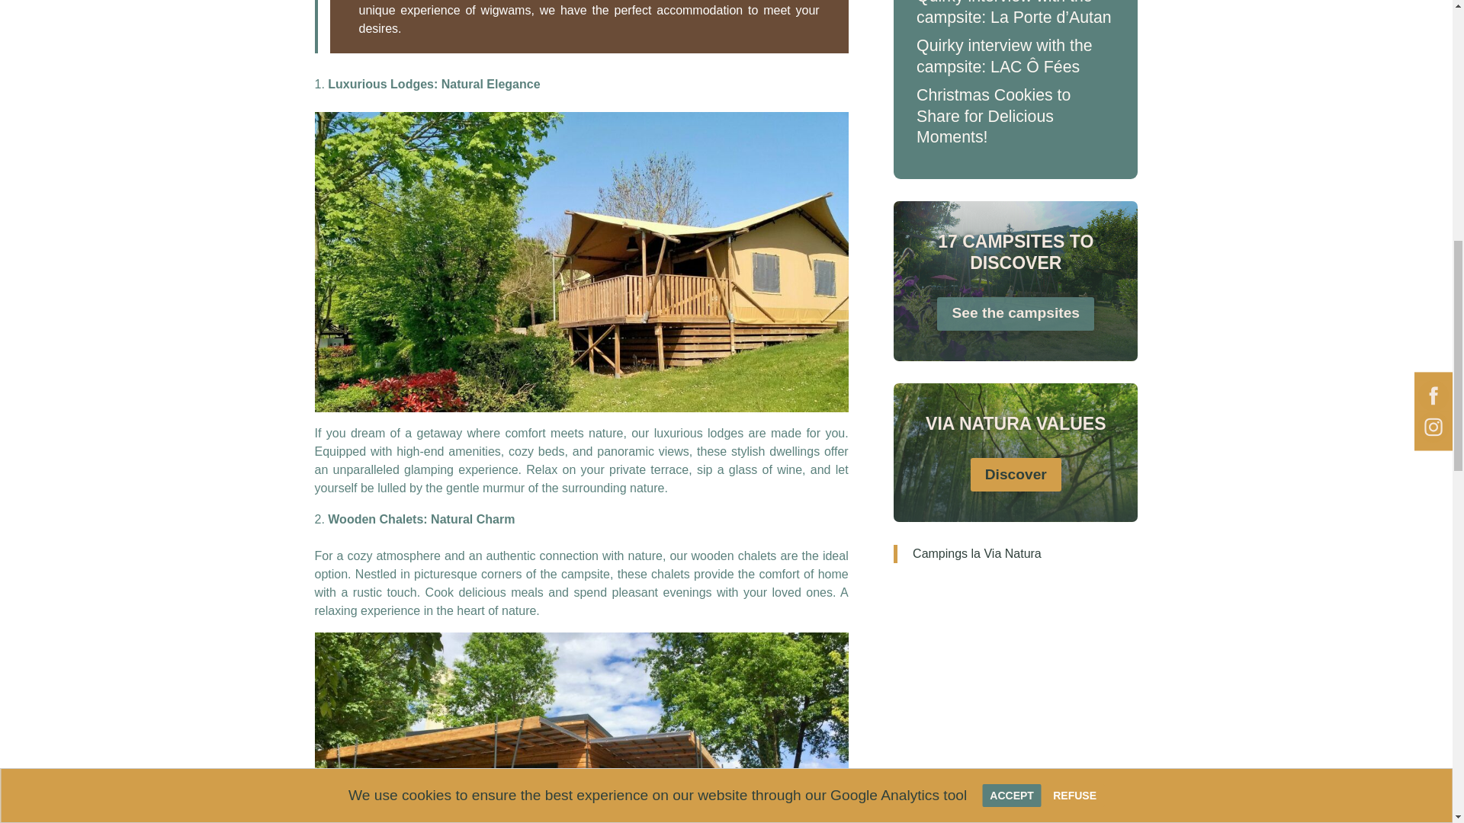 This screenshot has height=823, width=1464. What do you see at coordinates (993, 116) in the screenshot?
I see `Christmas Cookies to Share for Delicious Moments!   ` at bounding box center [993, 116].